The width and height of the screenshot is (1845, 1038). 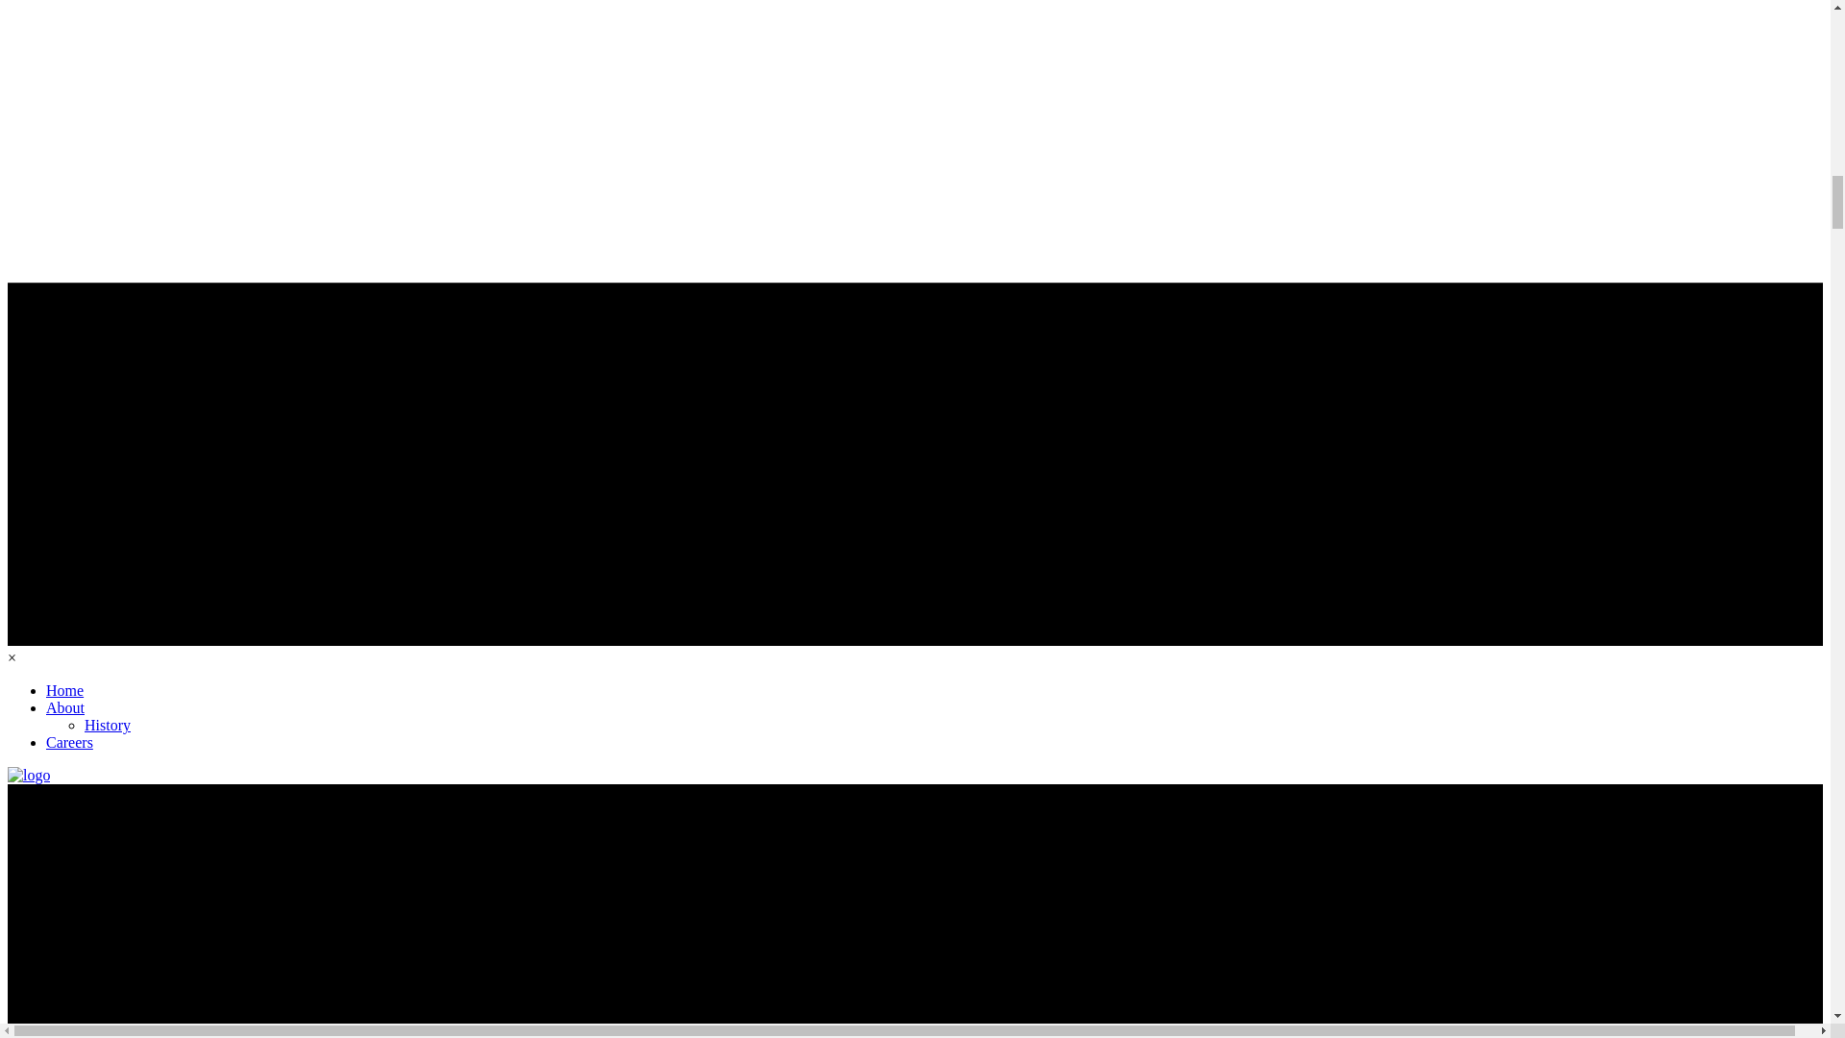 What do you see at coordinates (69, 742) in the screenshot?
I see `Careers` at bounding box center [69, 742].